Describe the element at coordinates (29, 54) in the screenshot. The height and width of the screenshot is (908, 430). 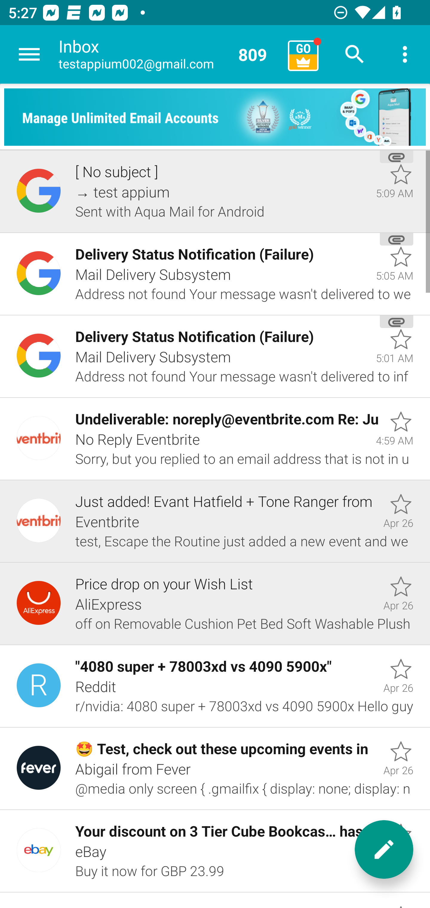
I see `Navigate up` at that location.